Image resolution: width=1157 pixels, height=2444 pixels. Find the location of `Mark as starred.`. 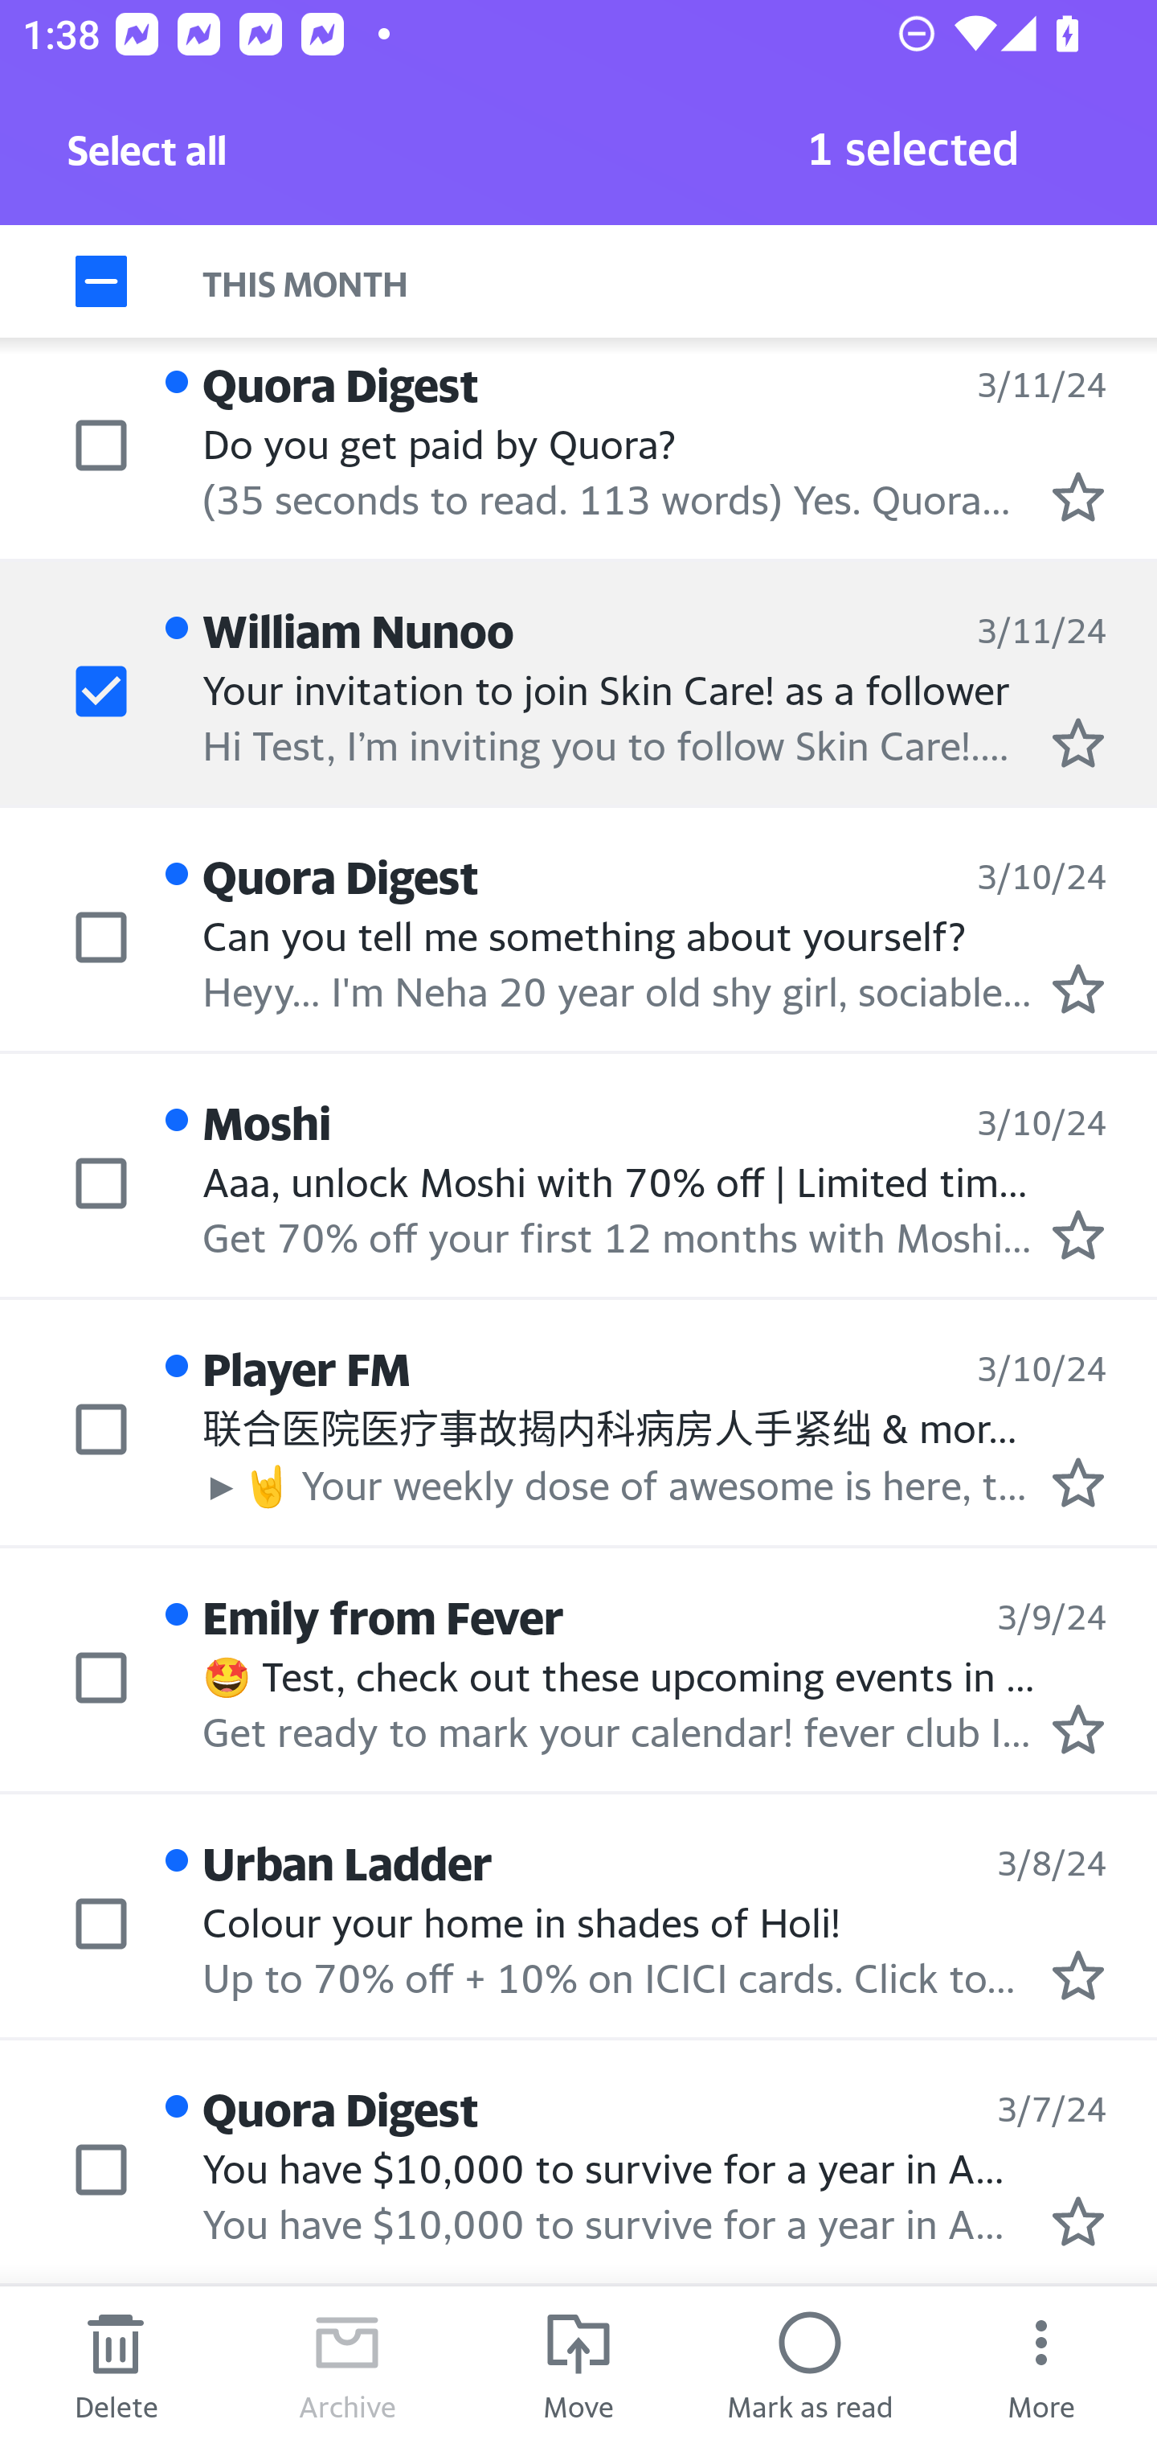

Mark as starred. is located at coordinates (1078, 1728).